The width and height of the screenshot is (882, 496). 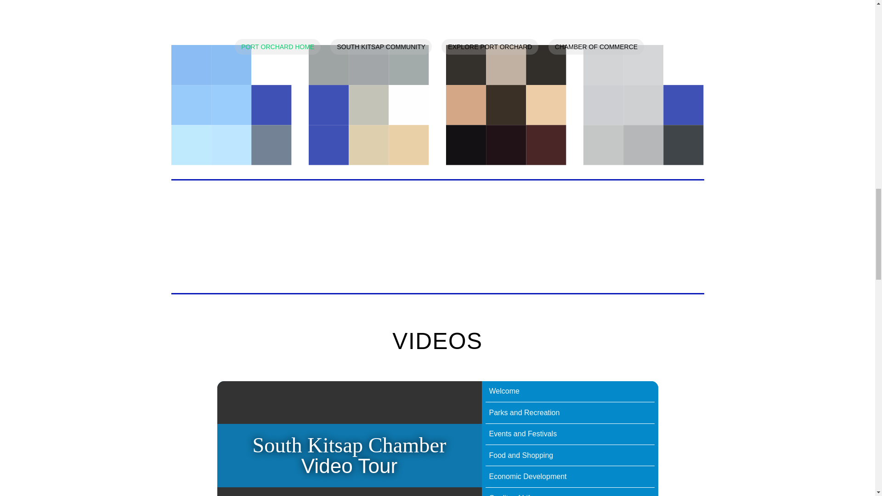 What do you see at coordinates (231, 105) in the screenshot?
I see `South Kitsap Chamber of Commerce Facebook Page` at bounding box center [231, 105].